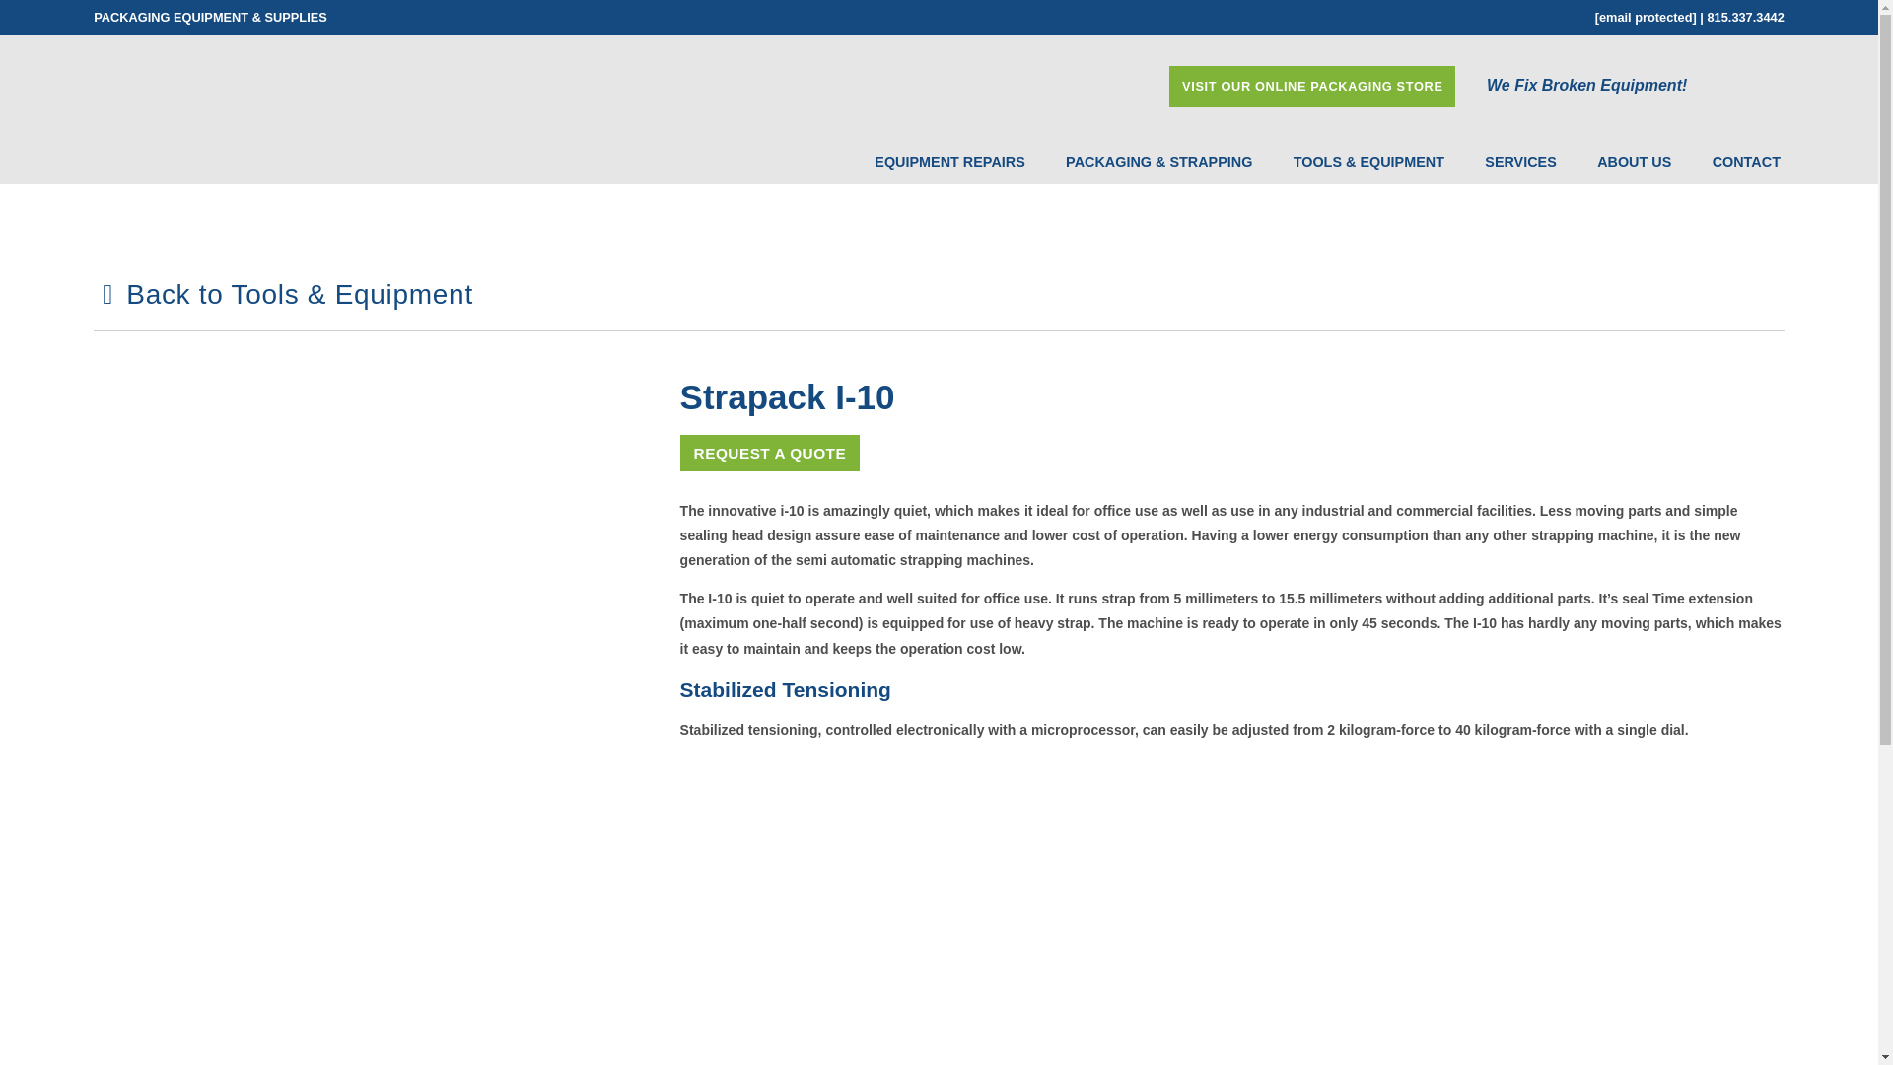 The width and height of the screenshot is (1893, 1065). What do you see at coordinates (1312, 87) in the screenshot?
I see `VISIT OUR ONLINE PACKAGING STORE` at bounding box center [1312, 87].